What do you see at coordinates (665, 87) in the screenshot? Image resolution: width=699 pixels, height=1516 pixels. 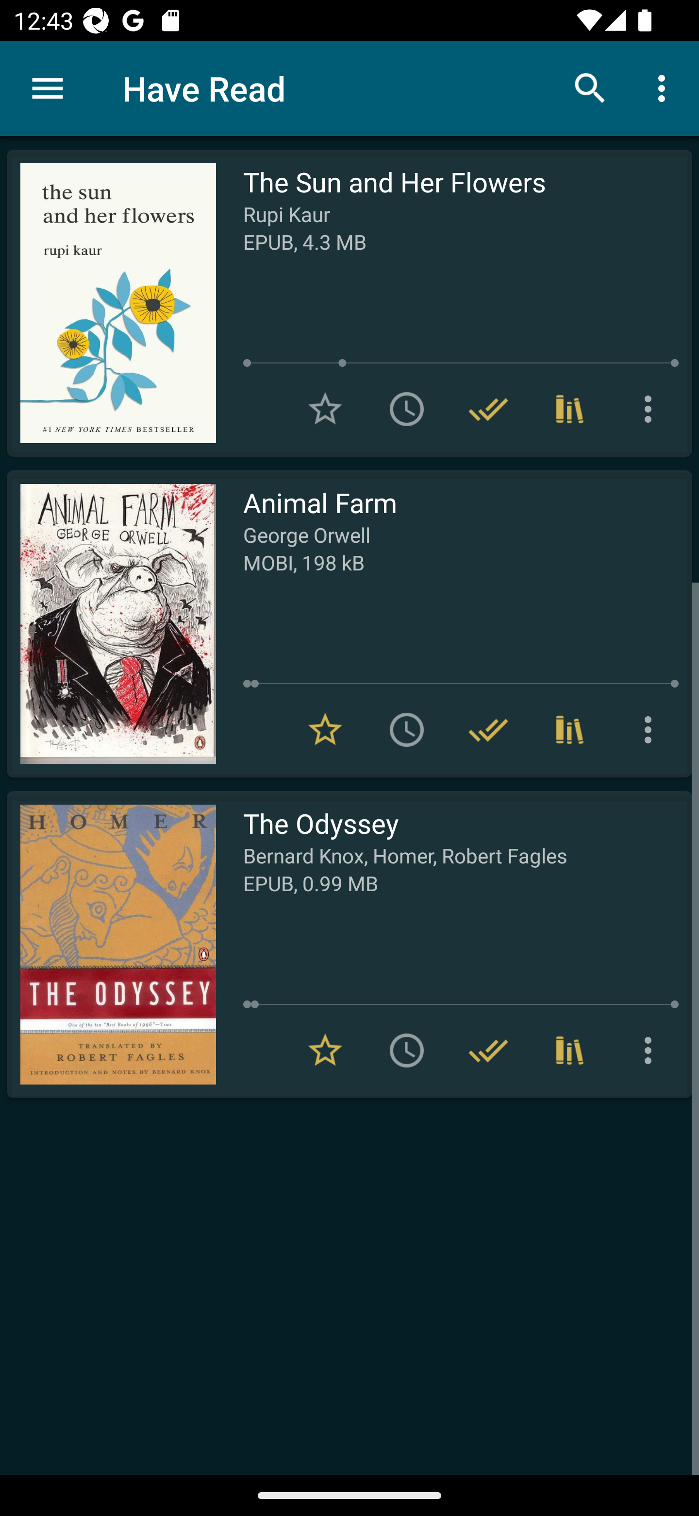 I see `More options` at bounding box center [665, 87].